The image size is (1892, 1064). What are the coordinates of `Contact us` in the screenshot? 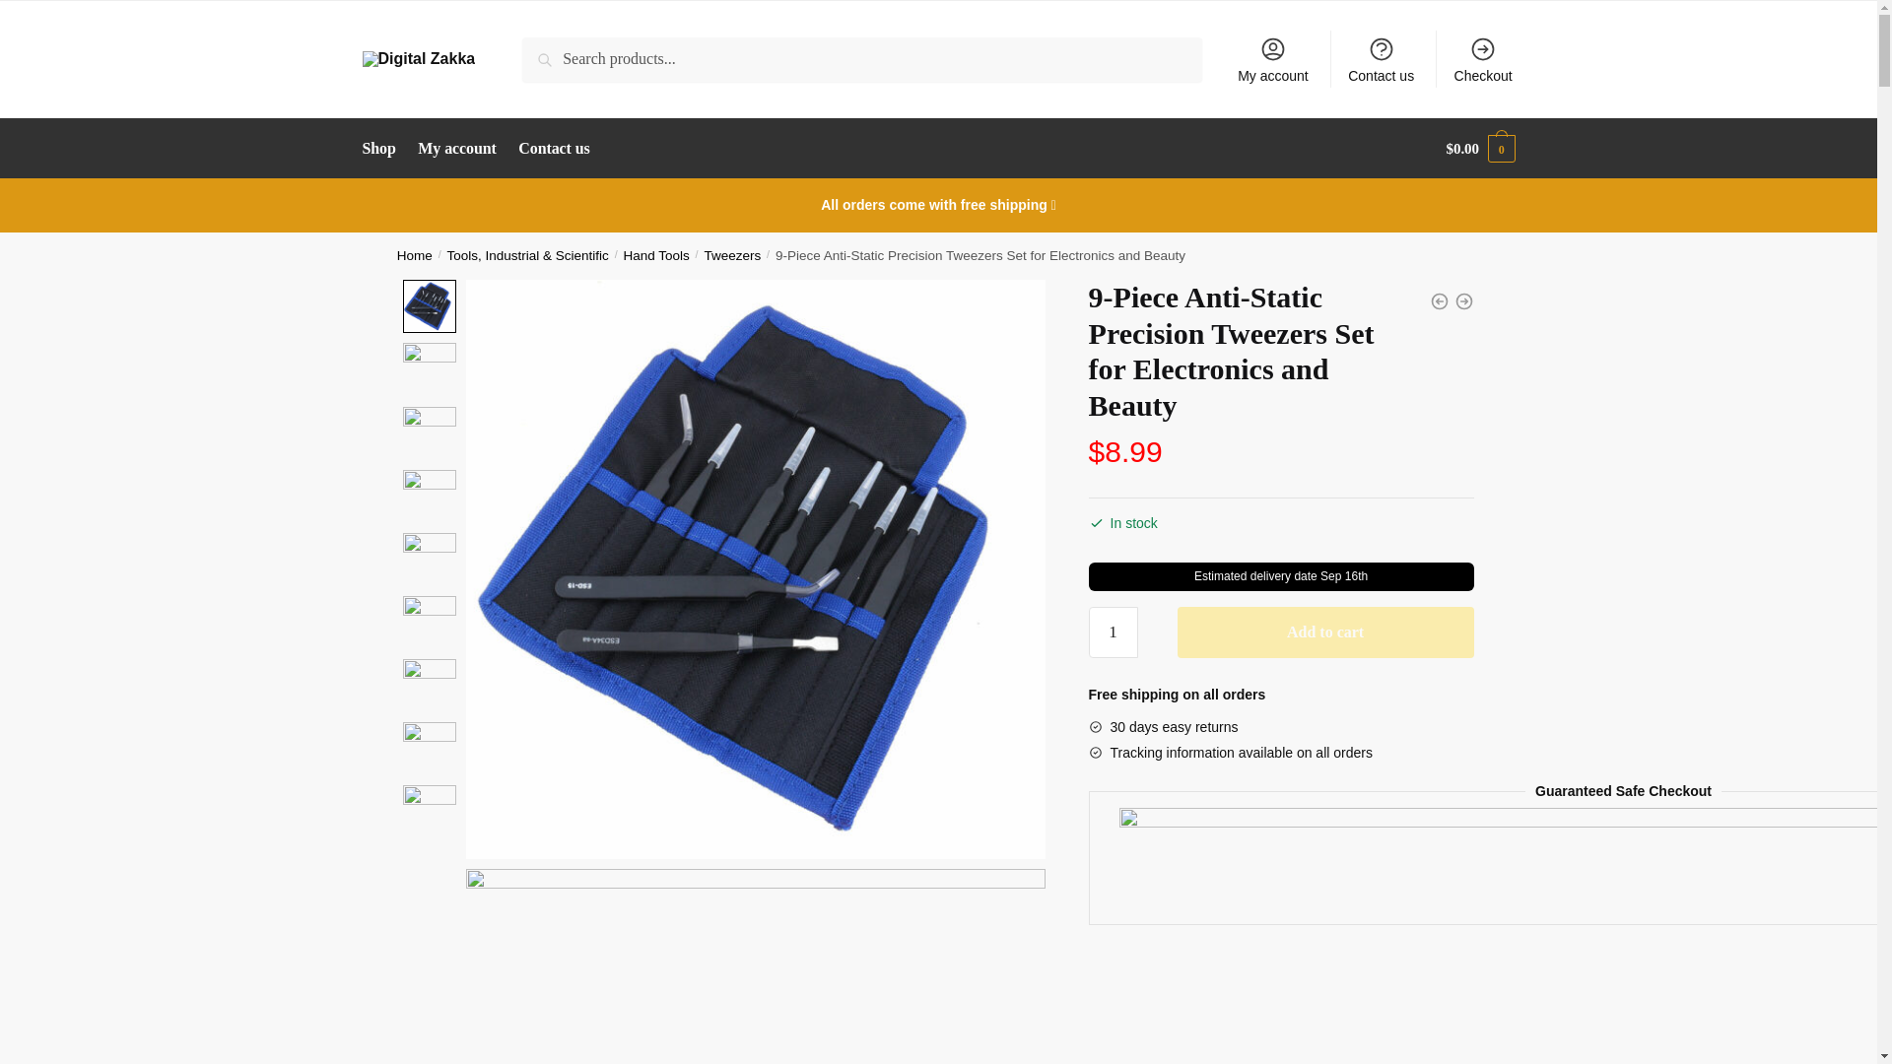 It's located at (1381, 59).